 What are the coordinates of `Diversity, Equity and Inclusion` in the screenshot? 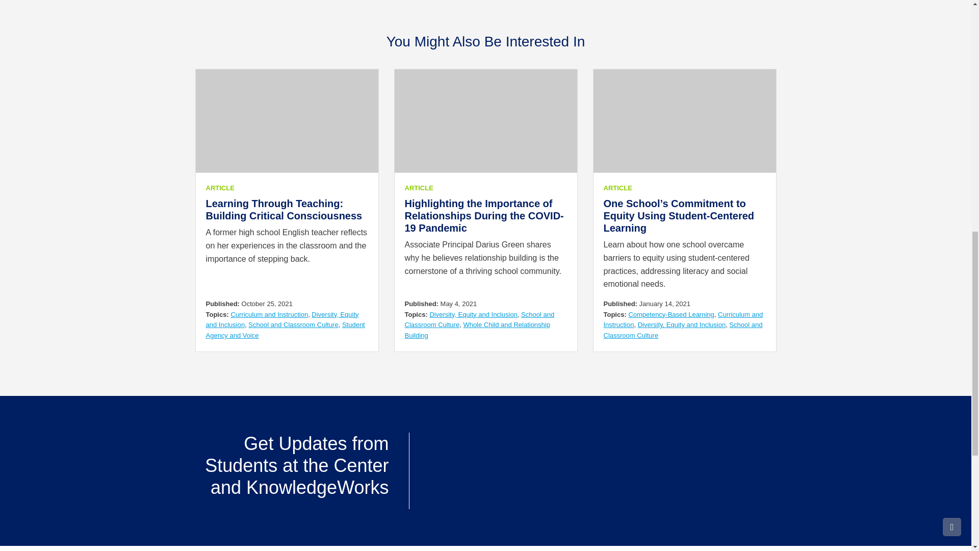 It's located at (282, 319).